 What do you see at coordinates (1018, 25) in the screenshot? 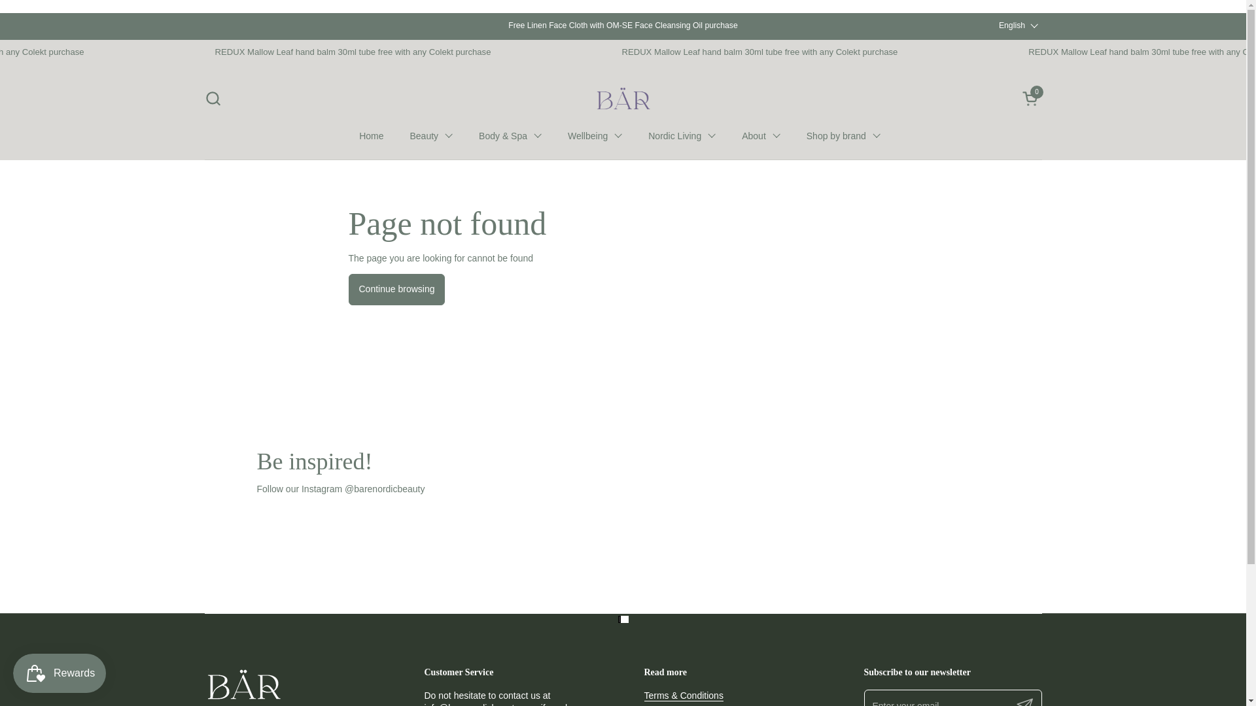
I see `Free Linen Face Cloth with OM-SE Face Cleansing Oil purchase` at bounding box center [1018, 25].